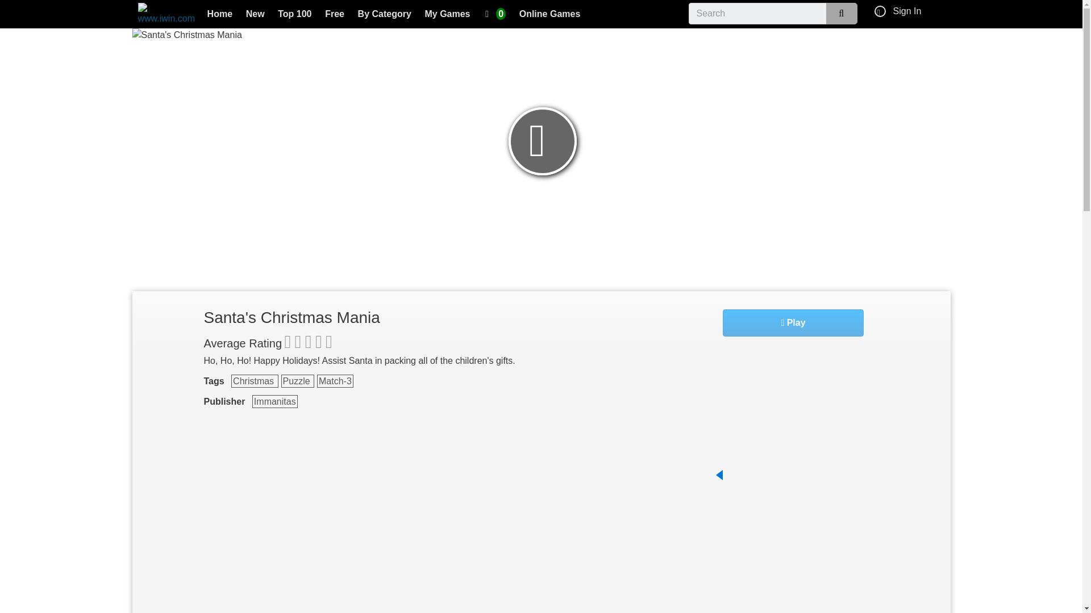  Describe the element at coordinates (165, 14) in the screenshot. I see `www.iwin.com` at that location.